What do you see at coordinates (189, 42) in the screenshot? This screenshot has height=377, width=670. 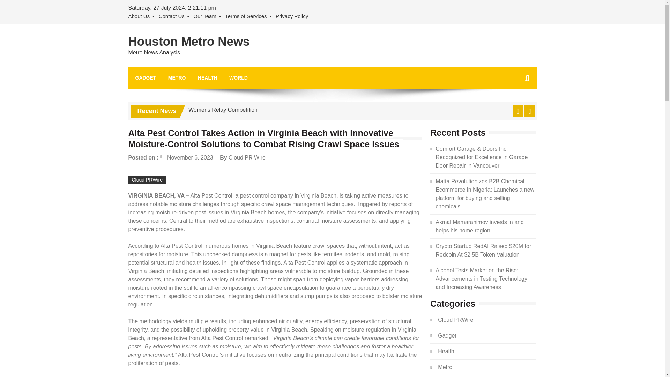 I see `Houston Metro News` at bounding box center [189, 42].